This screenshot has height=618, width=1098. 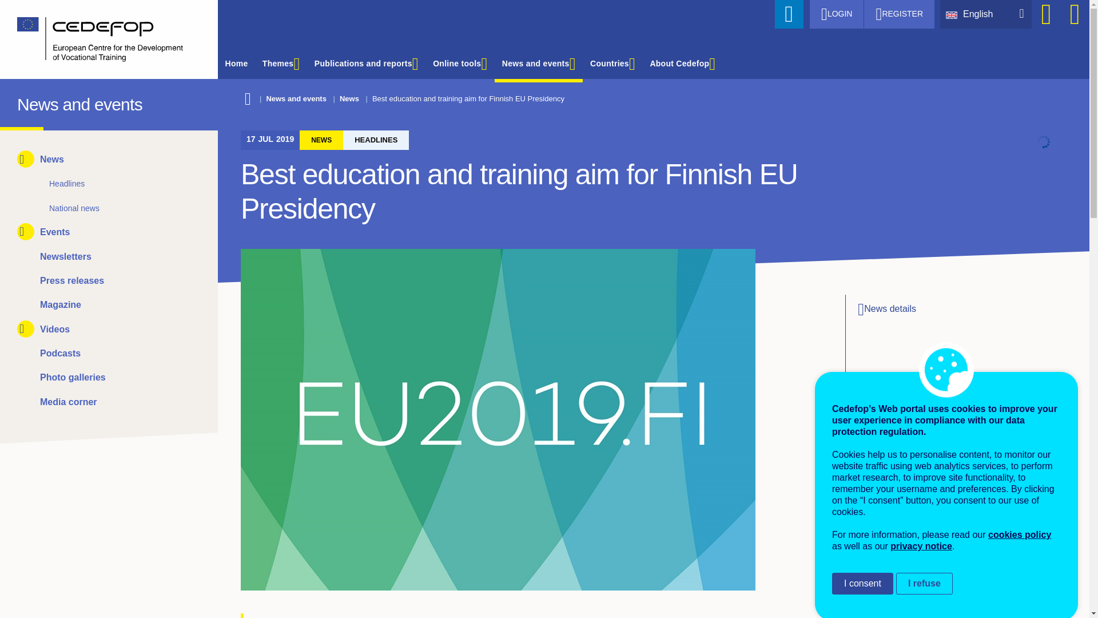 I want to click on Apply, so click(x=789, y=14).